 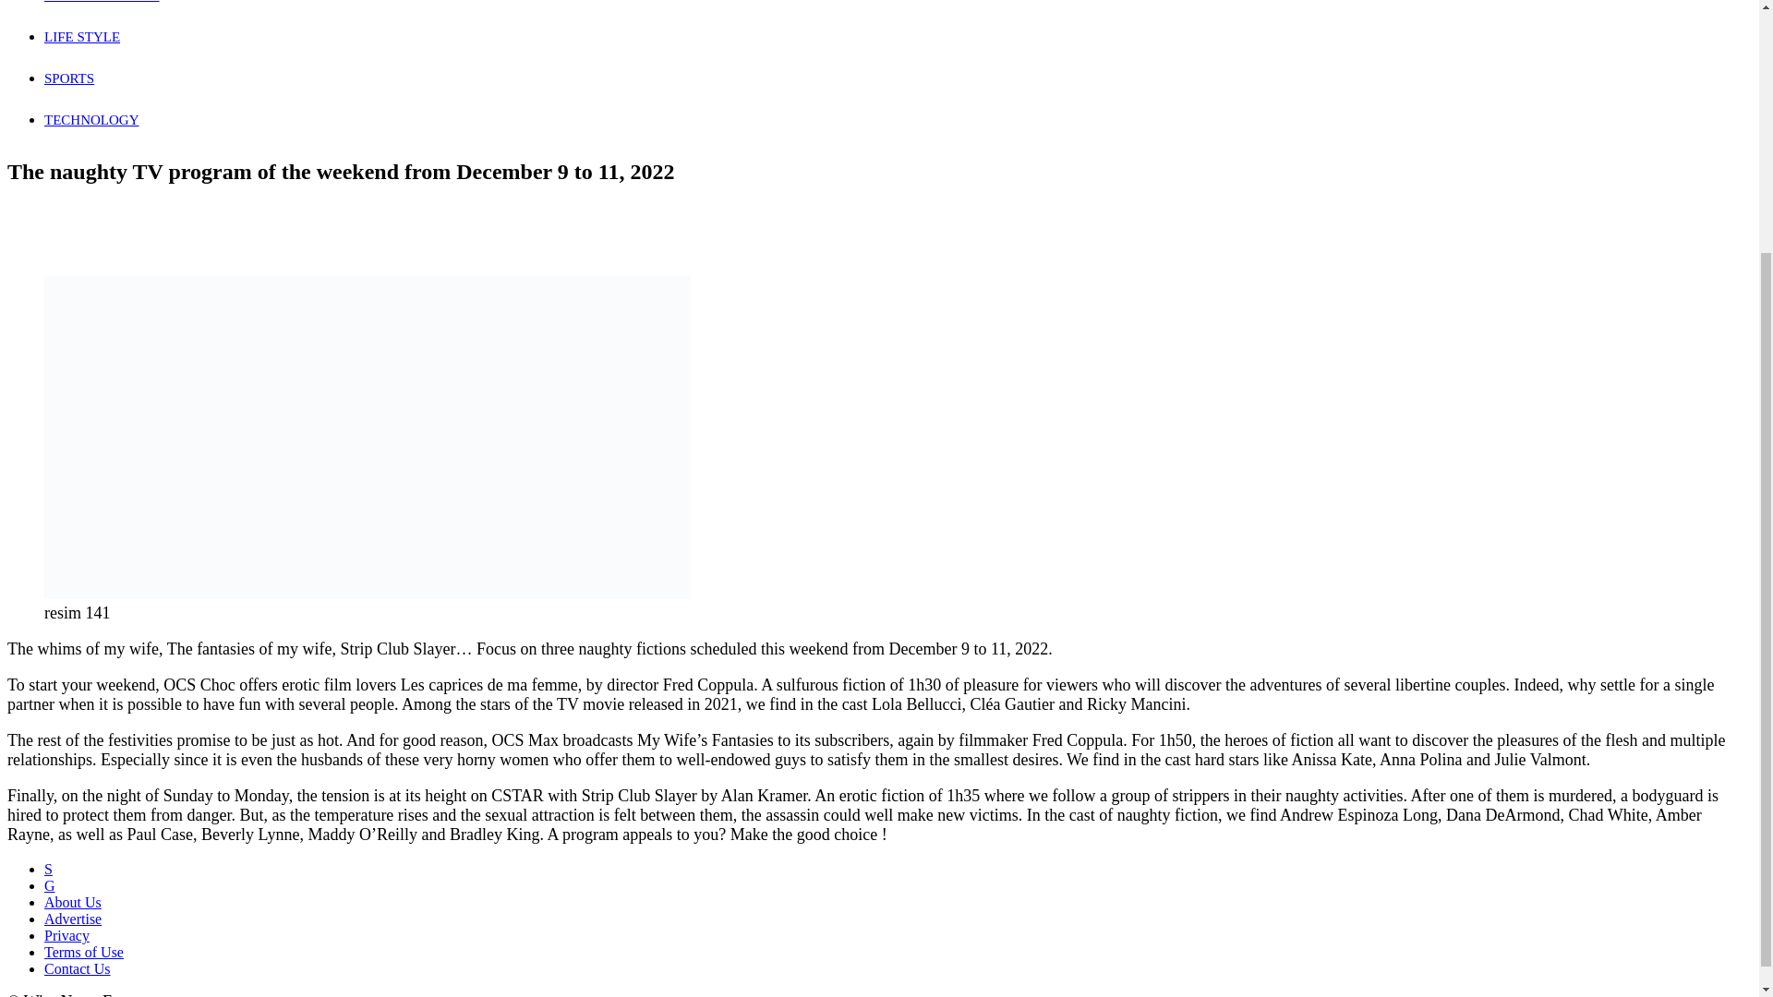 I want to click on About Us, so click(x=72, y=902).